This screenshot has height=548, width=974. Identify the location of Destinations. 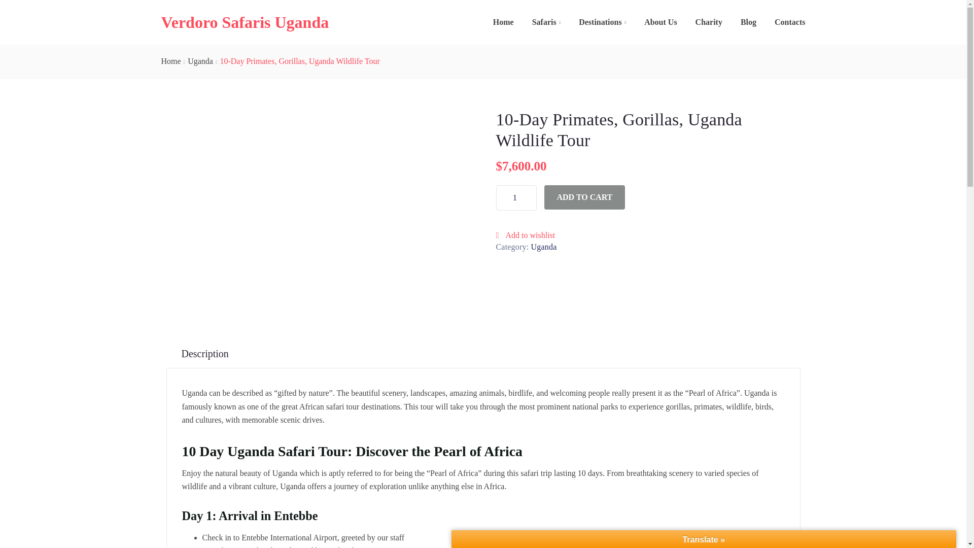
(602, 22).